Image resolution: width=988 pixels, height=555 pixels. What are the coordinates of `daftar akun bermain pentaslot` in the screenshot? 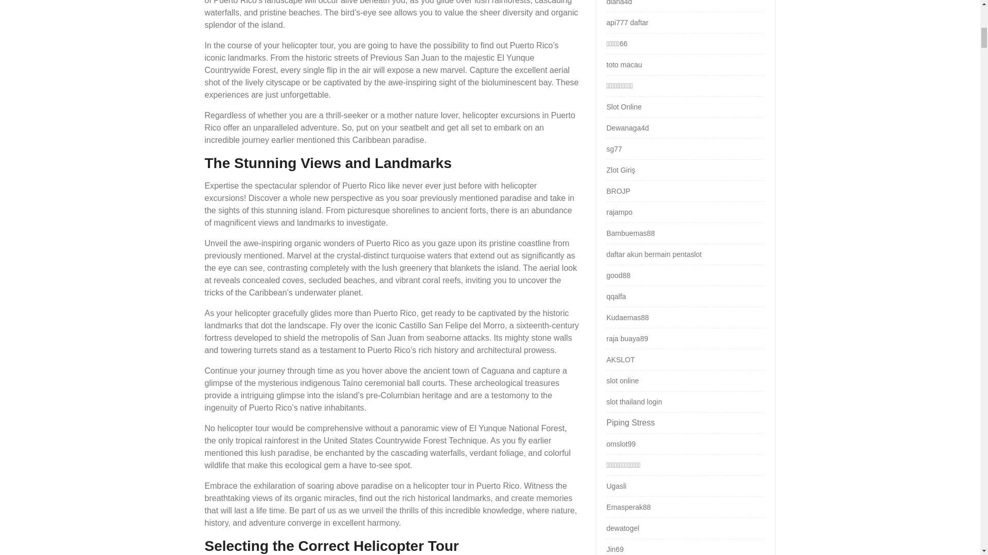 It's located at (654, 254).